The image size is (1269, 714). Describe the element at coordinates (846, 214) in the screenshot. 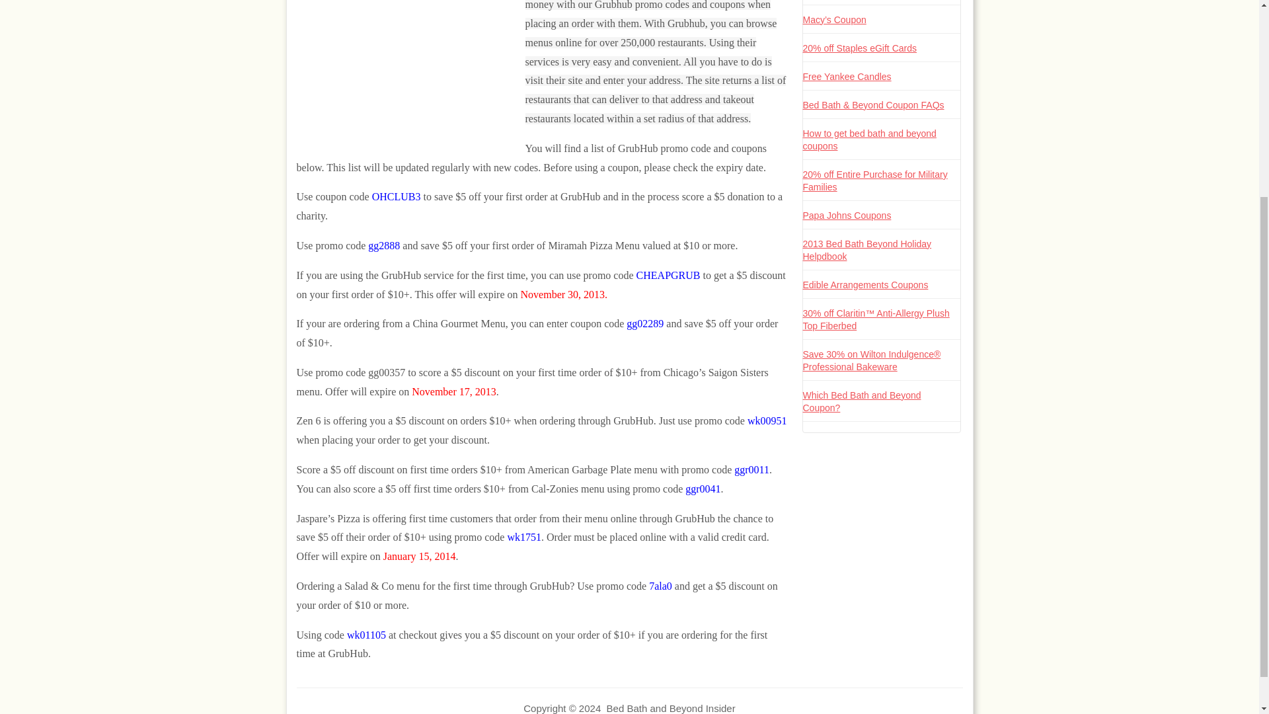

I see `Papa Johns Coupons` at that location.